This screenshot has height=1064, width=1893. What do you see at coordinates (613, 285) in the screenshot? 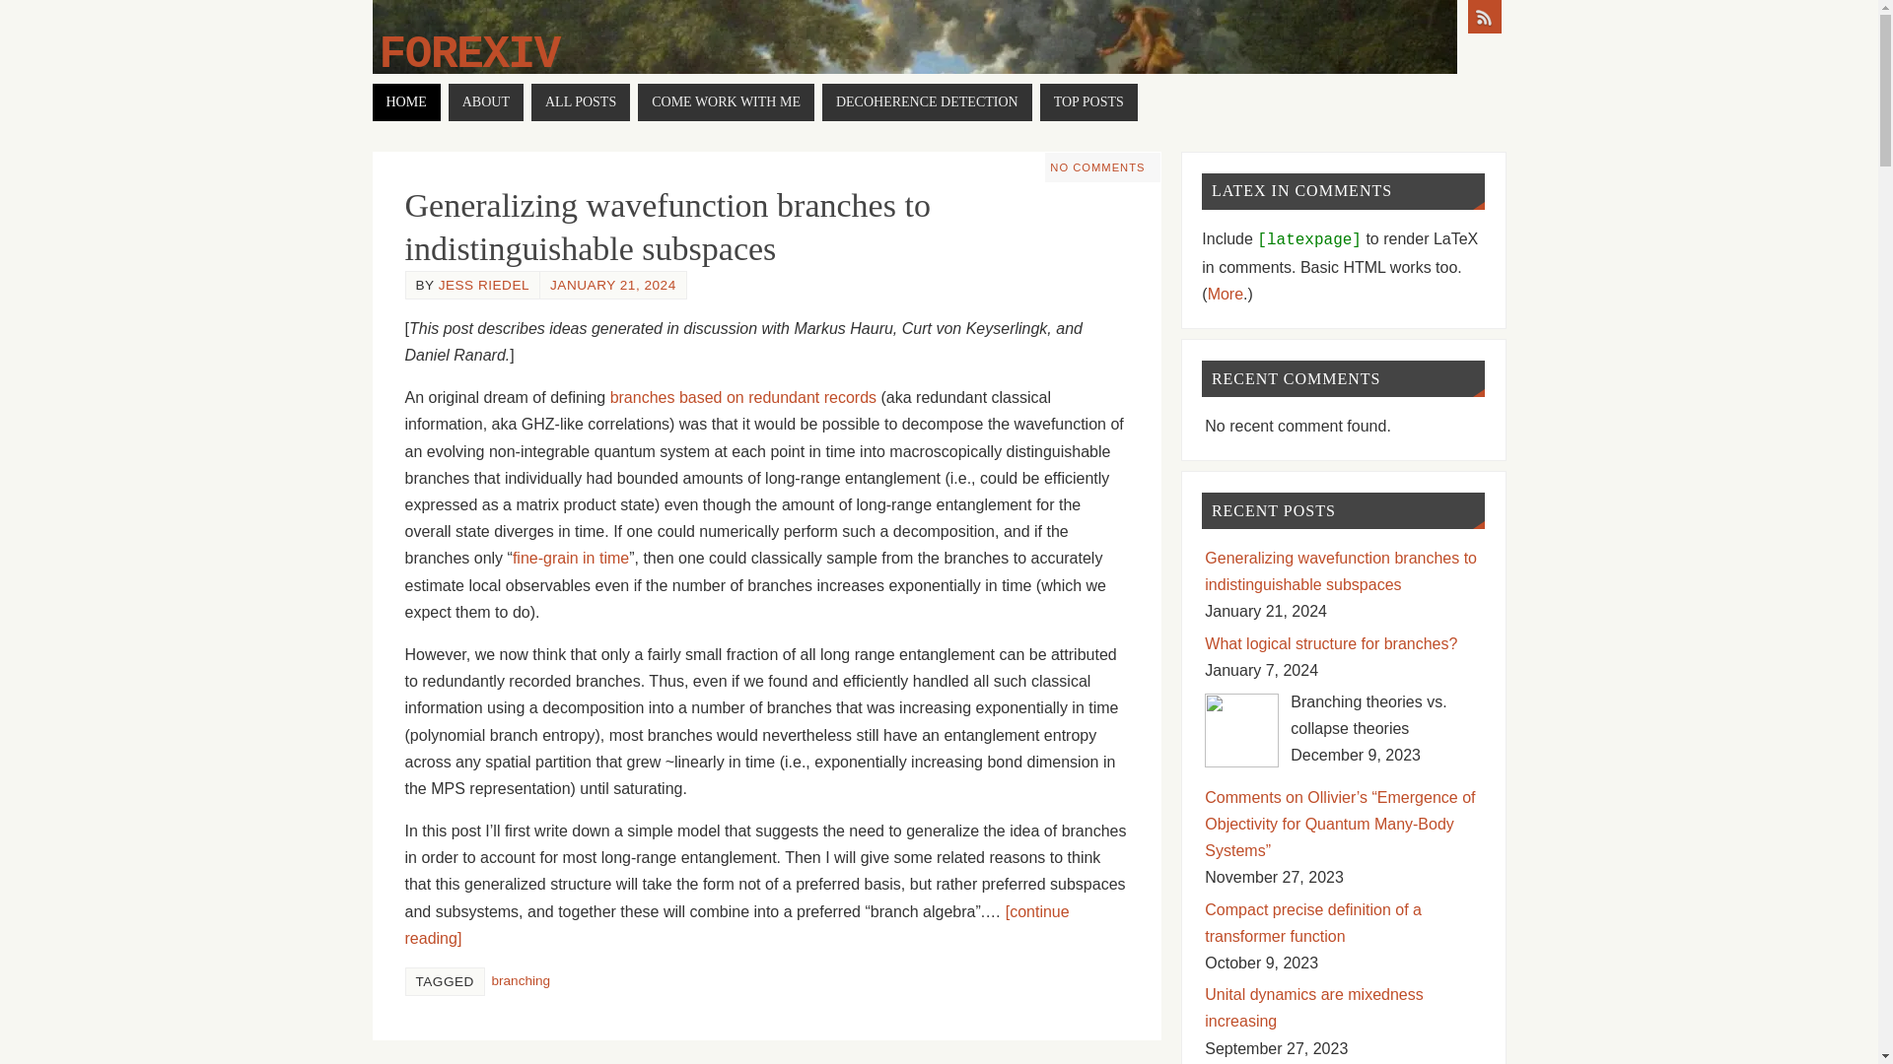
I see `JANUARY 21, 2024` at bounding box center [613, 285].